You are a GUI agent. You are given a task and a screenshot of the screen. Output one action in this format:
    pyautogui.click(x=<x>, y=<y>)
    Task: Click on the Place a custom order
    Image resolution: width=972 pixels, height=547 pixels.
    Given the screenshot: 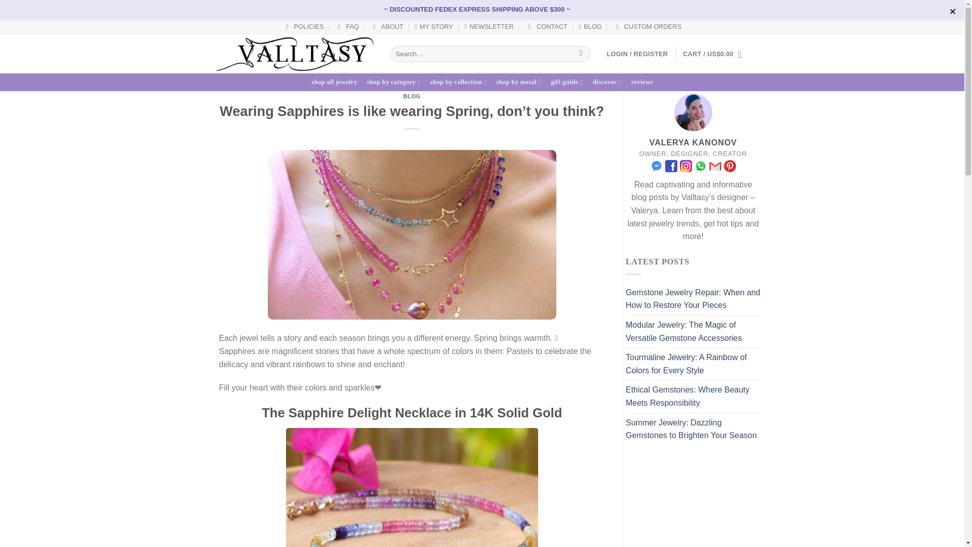 What is the action you would take?
    pyautogui.click(x=647, y=26)
    